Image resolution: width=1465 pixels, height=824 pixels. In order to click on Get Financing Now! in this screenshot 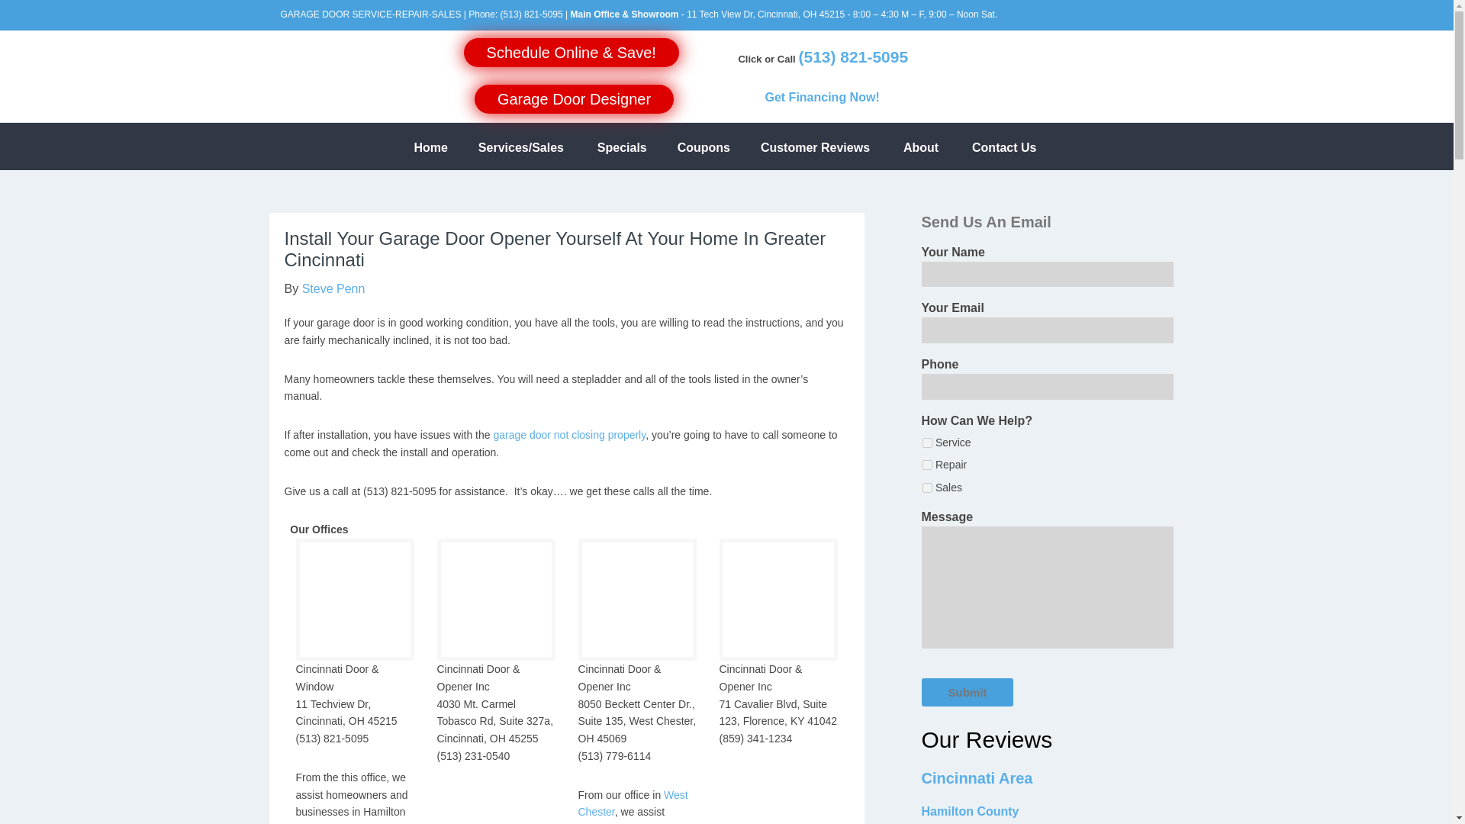, I will do `click(822, 97)`.